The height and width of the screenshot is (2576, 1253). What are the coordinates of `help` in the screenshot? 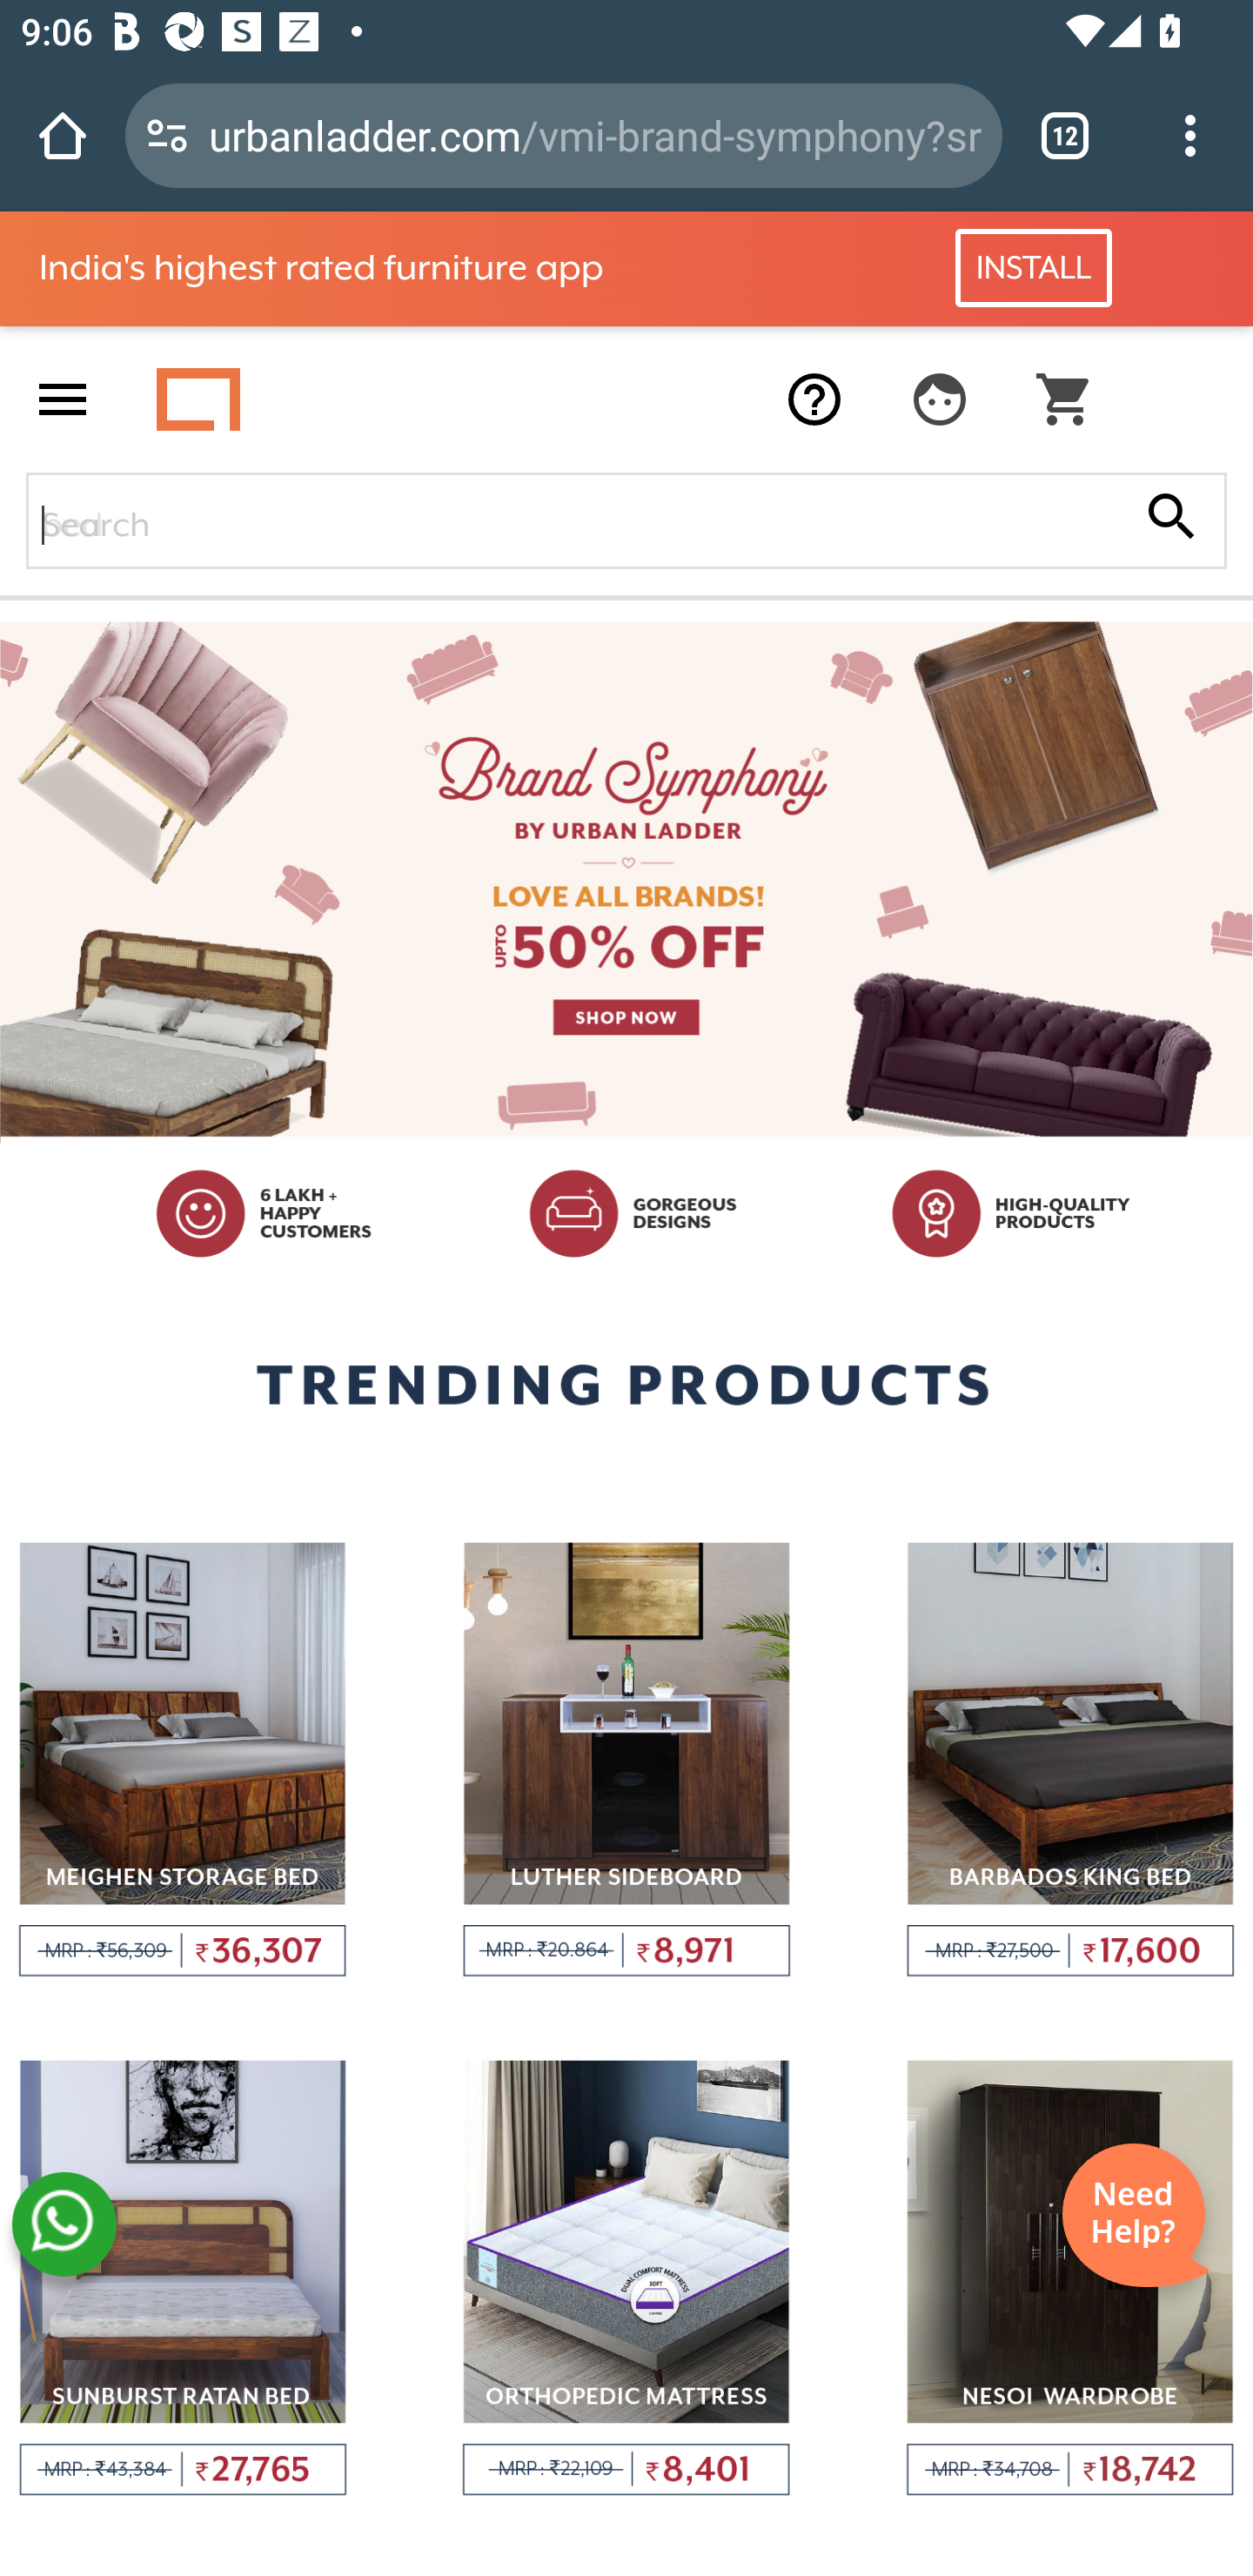 It's located at (814, 399).